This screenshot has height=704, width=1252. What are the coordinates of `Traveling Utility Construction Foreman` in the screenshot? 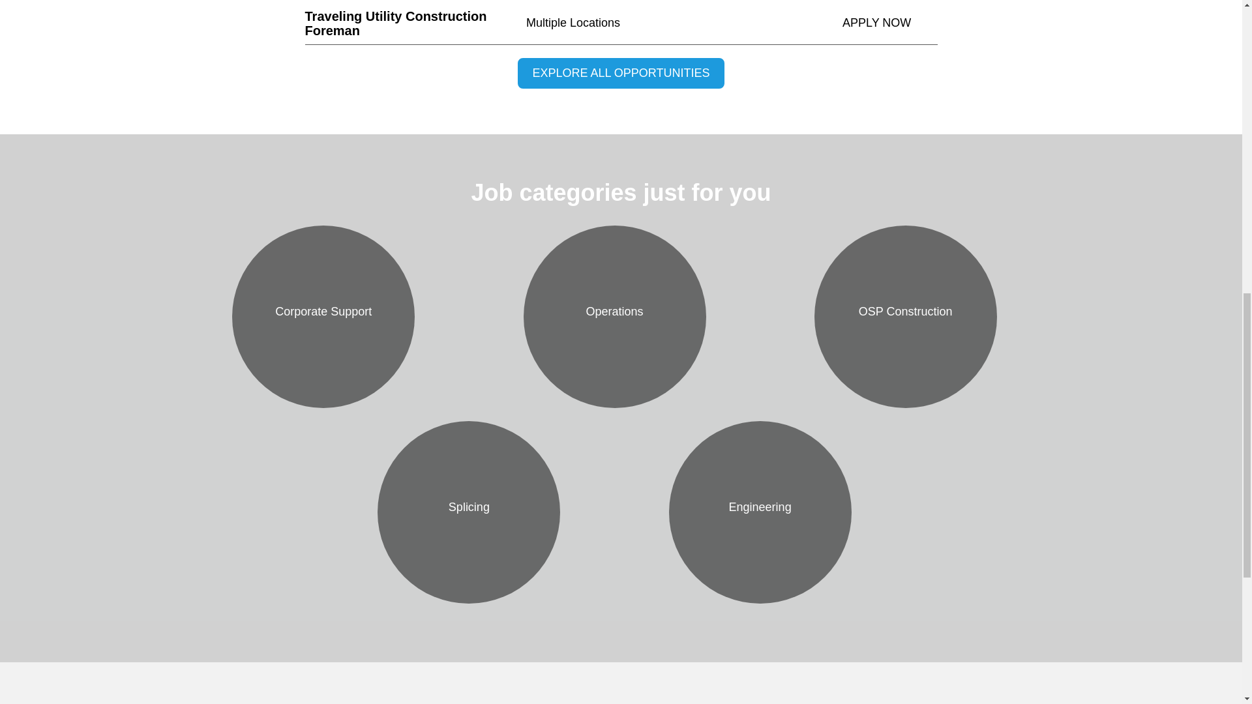 It's located at (416, 23).